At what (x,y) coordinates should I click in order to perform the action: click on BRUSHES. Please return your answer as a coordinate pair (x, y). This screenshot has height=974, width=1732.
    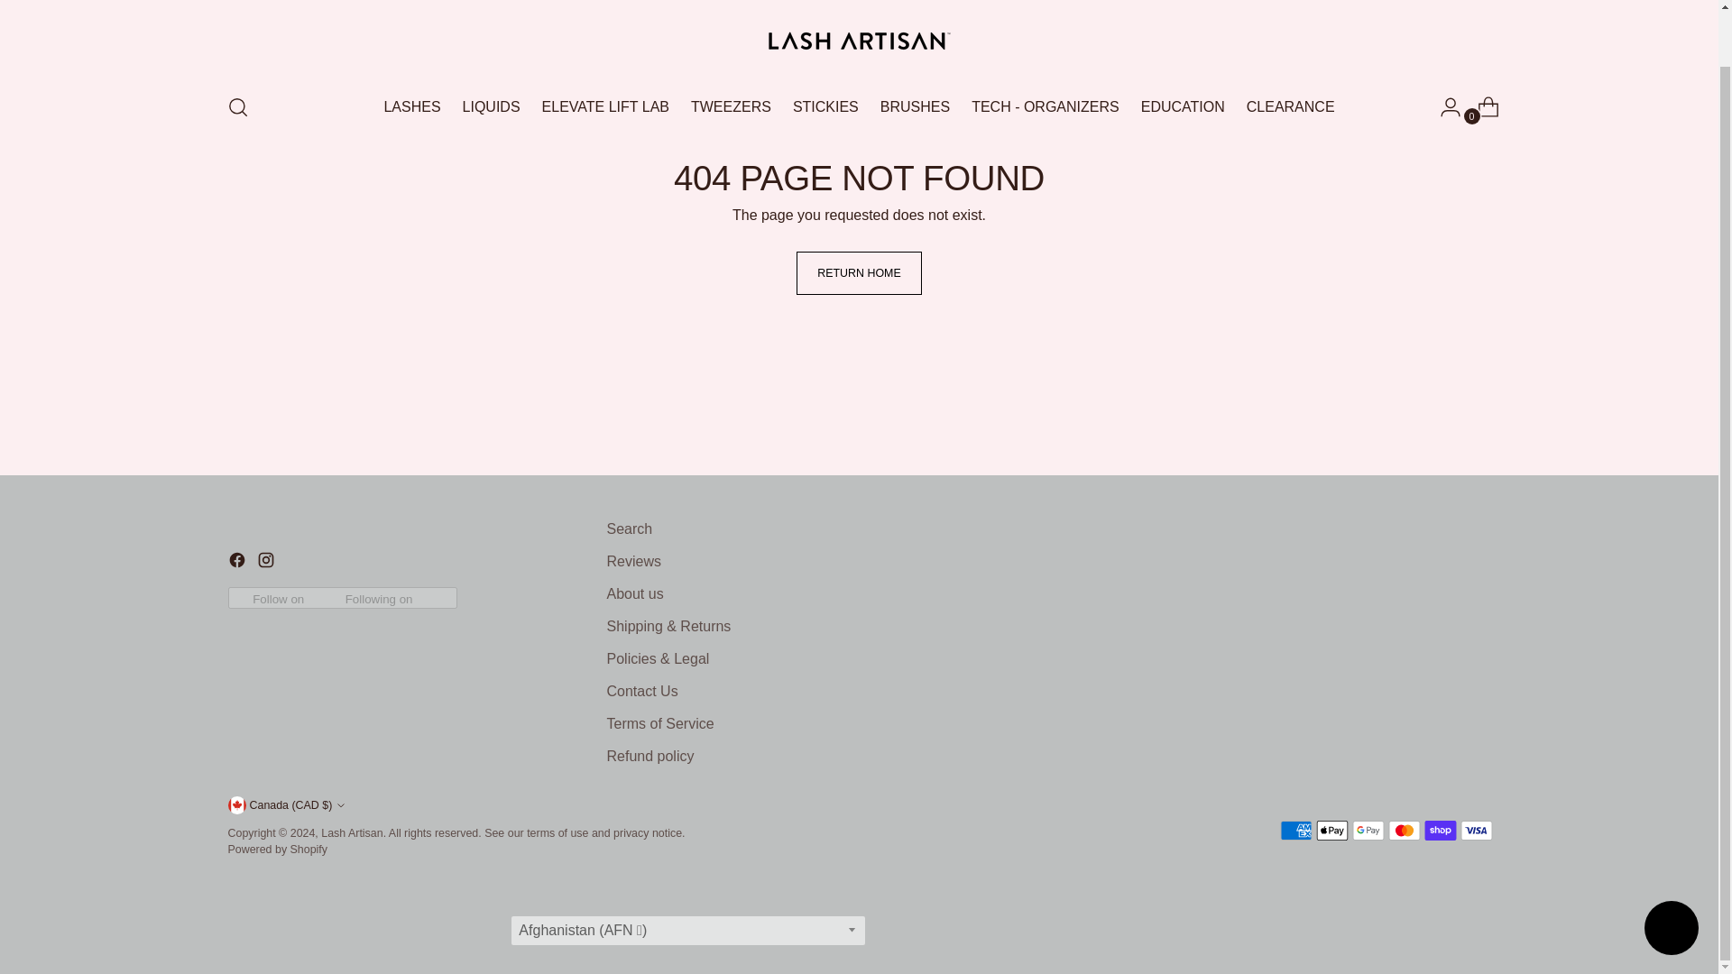
    Looking at the image, I should click on (915, 107).